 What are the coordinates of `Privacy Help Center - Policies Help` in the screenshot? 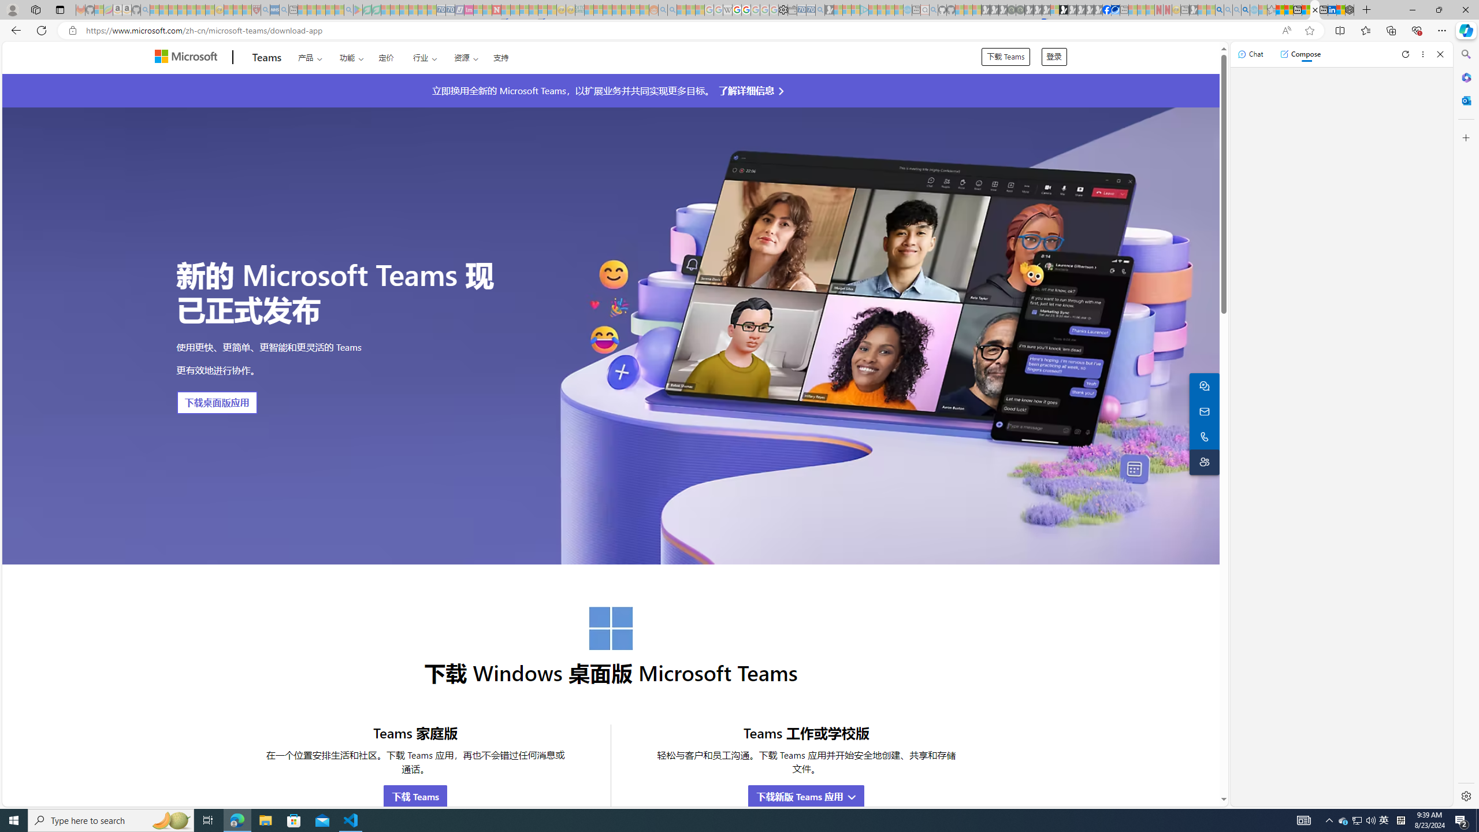 It's located at (737, 10).